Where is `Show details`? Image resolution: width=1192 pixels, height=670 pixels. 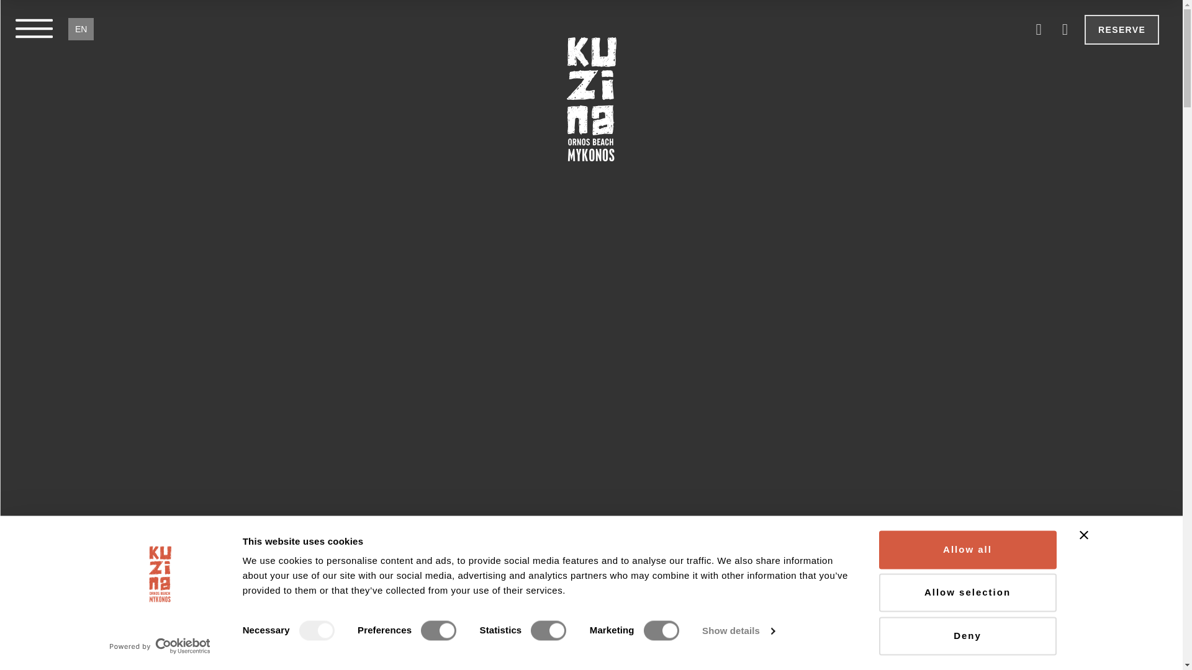
Show details is located at coordinates (738, 631).